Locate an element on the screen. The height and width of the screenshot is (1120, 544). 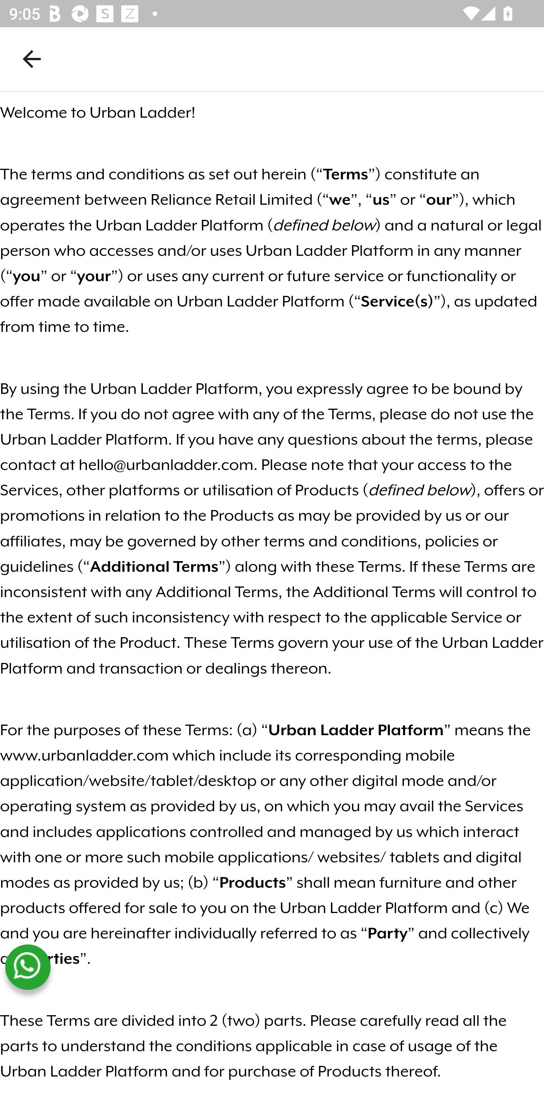
Navigate up is located at coordinates (32, 59).